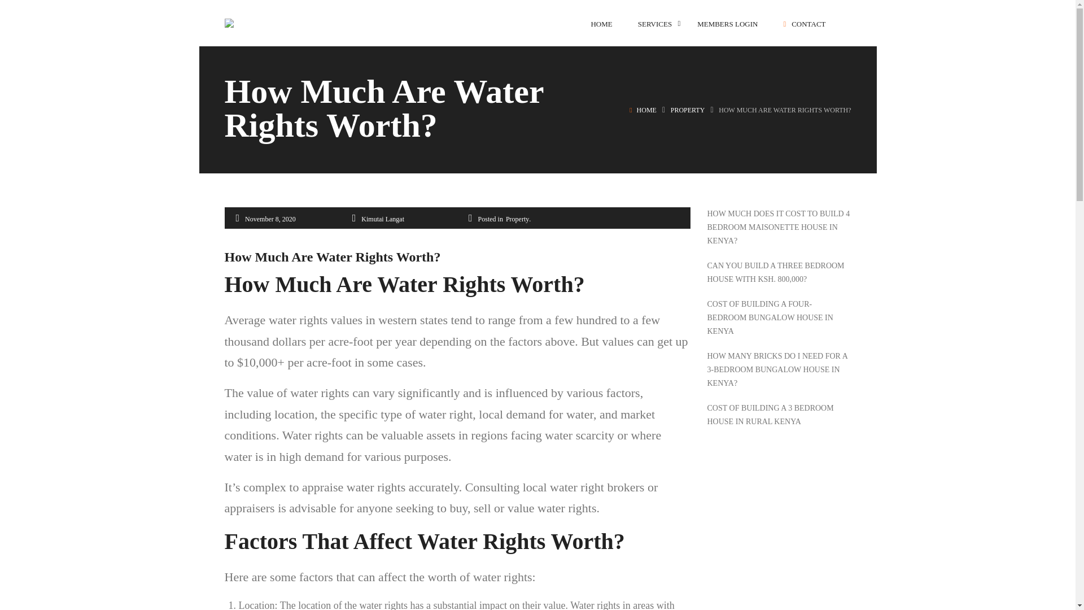 The image size is (1084, 610). Describe the element at coordinates (688, 110) in the screenshot. I see `PROPERTY` at that location.